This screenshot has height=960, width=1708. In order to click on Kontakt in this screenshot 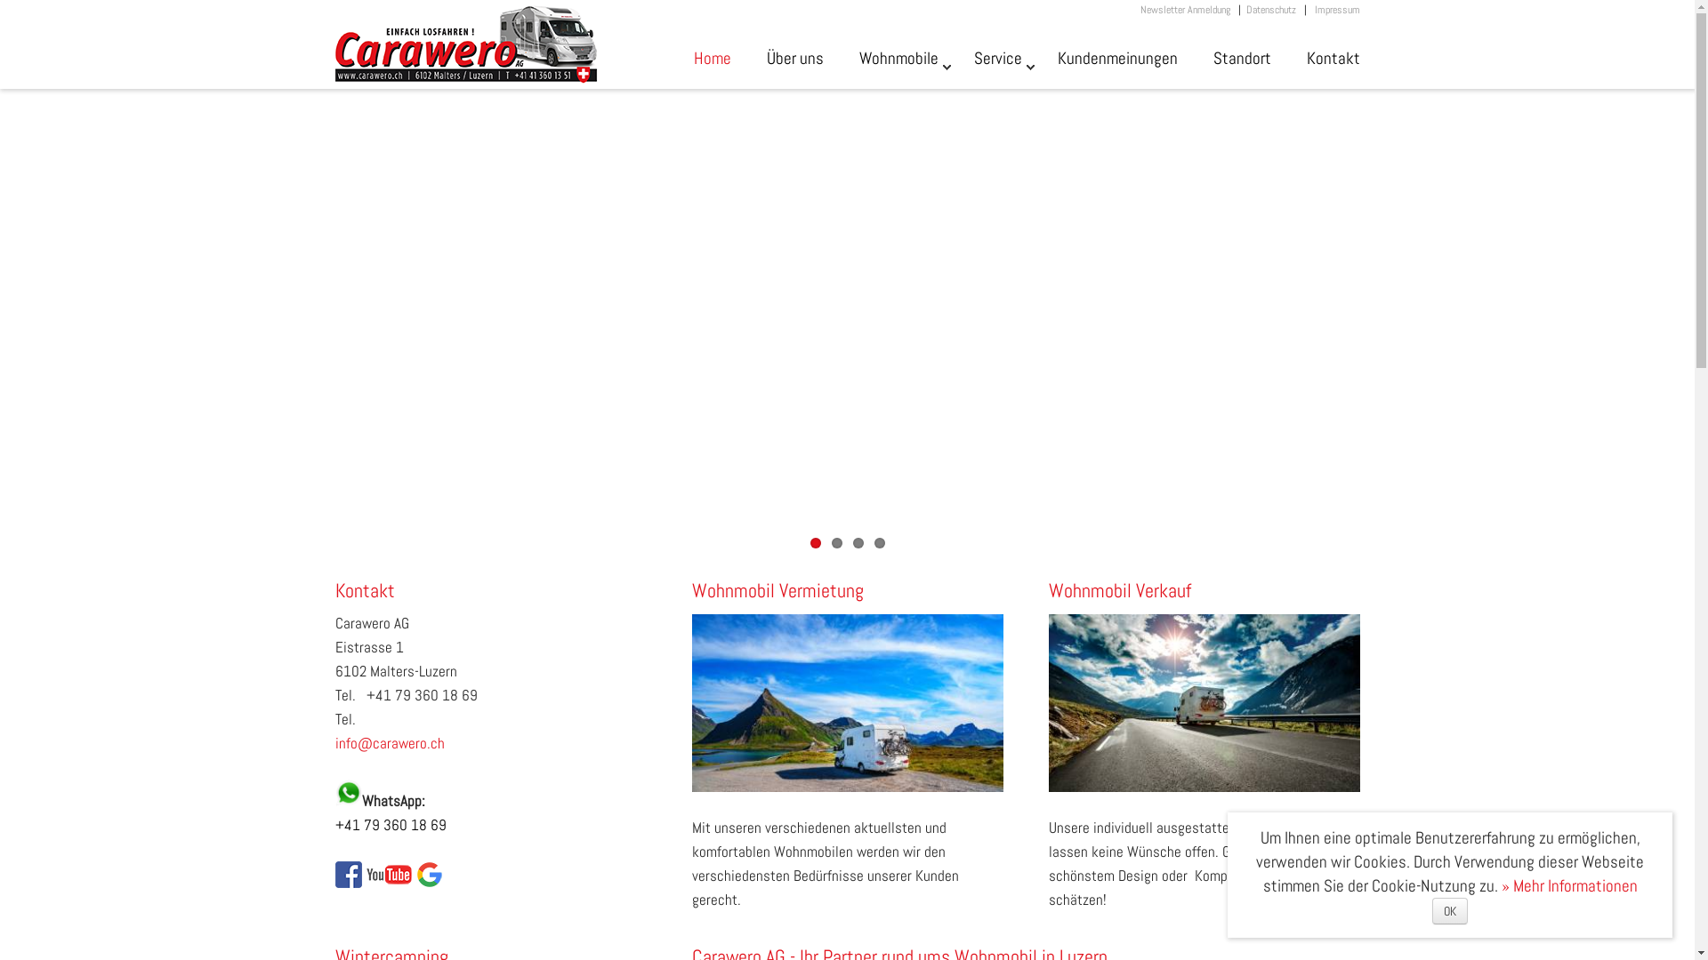, I will do `click(490, 590)`.